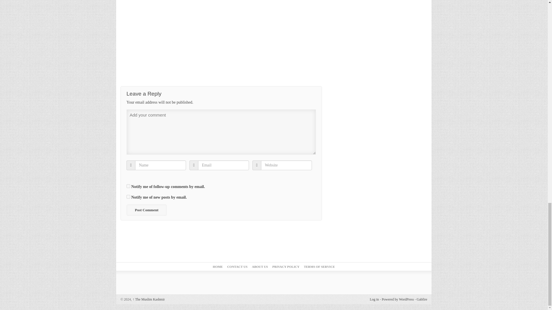 This screenshot has height=310, width=552. What do you see at coordinates (128, 197) in the screenshot?
I see `subscribe` at bounding box center [128, 197].